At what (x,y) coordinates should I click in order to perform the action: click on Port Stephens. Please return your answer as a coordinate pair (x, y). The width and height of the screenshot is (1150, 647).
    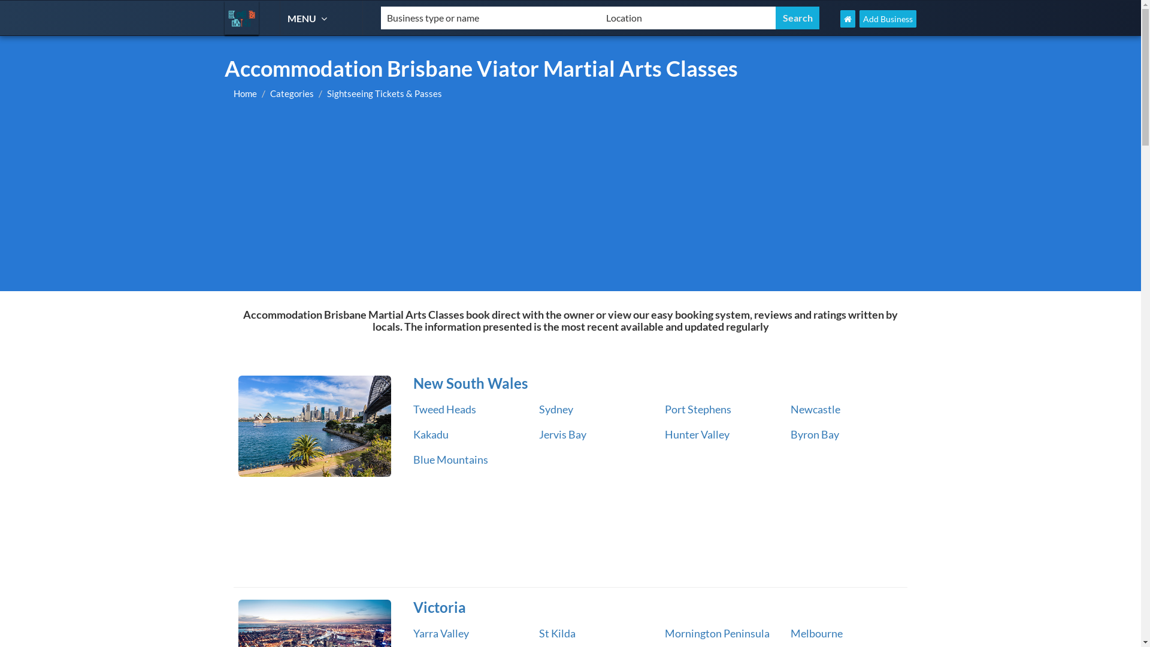
    Looking at the image, I should click on (698, 409).